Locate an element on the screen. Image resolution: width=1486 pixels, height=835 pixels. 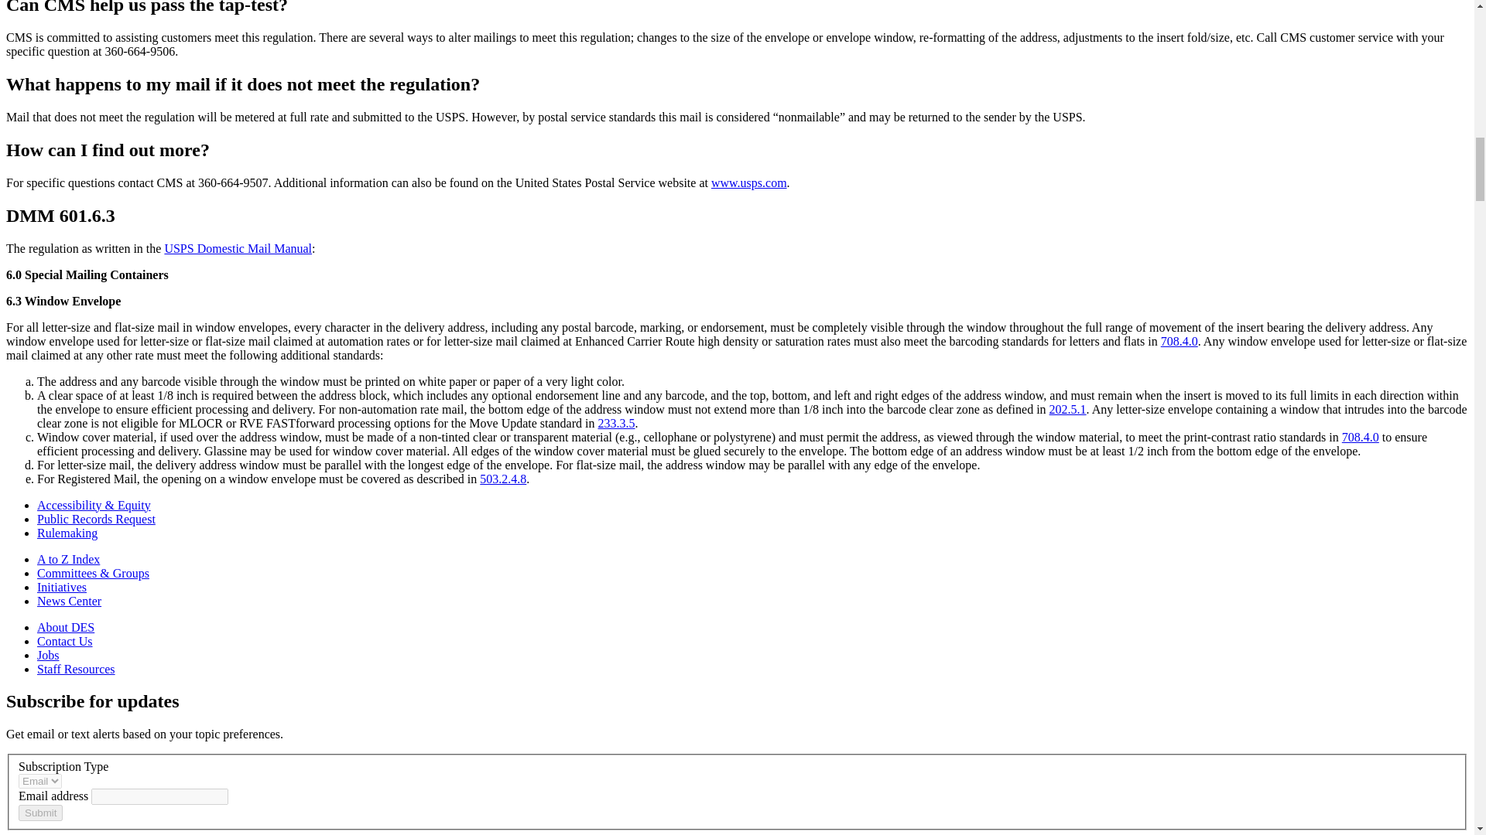
News Center is located at coordinates (69, 601).